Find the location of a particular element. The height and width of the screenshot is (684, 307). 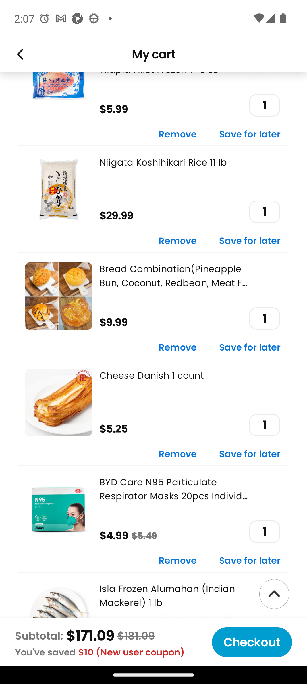

Remove is located at coordinates (178, 561).